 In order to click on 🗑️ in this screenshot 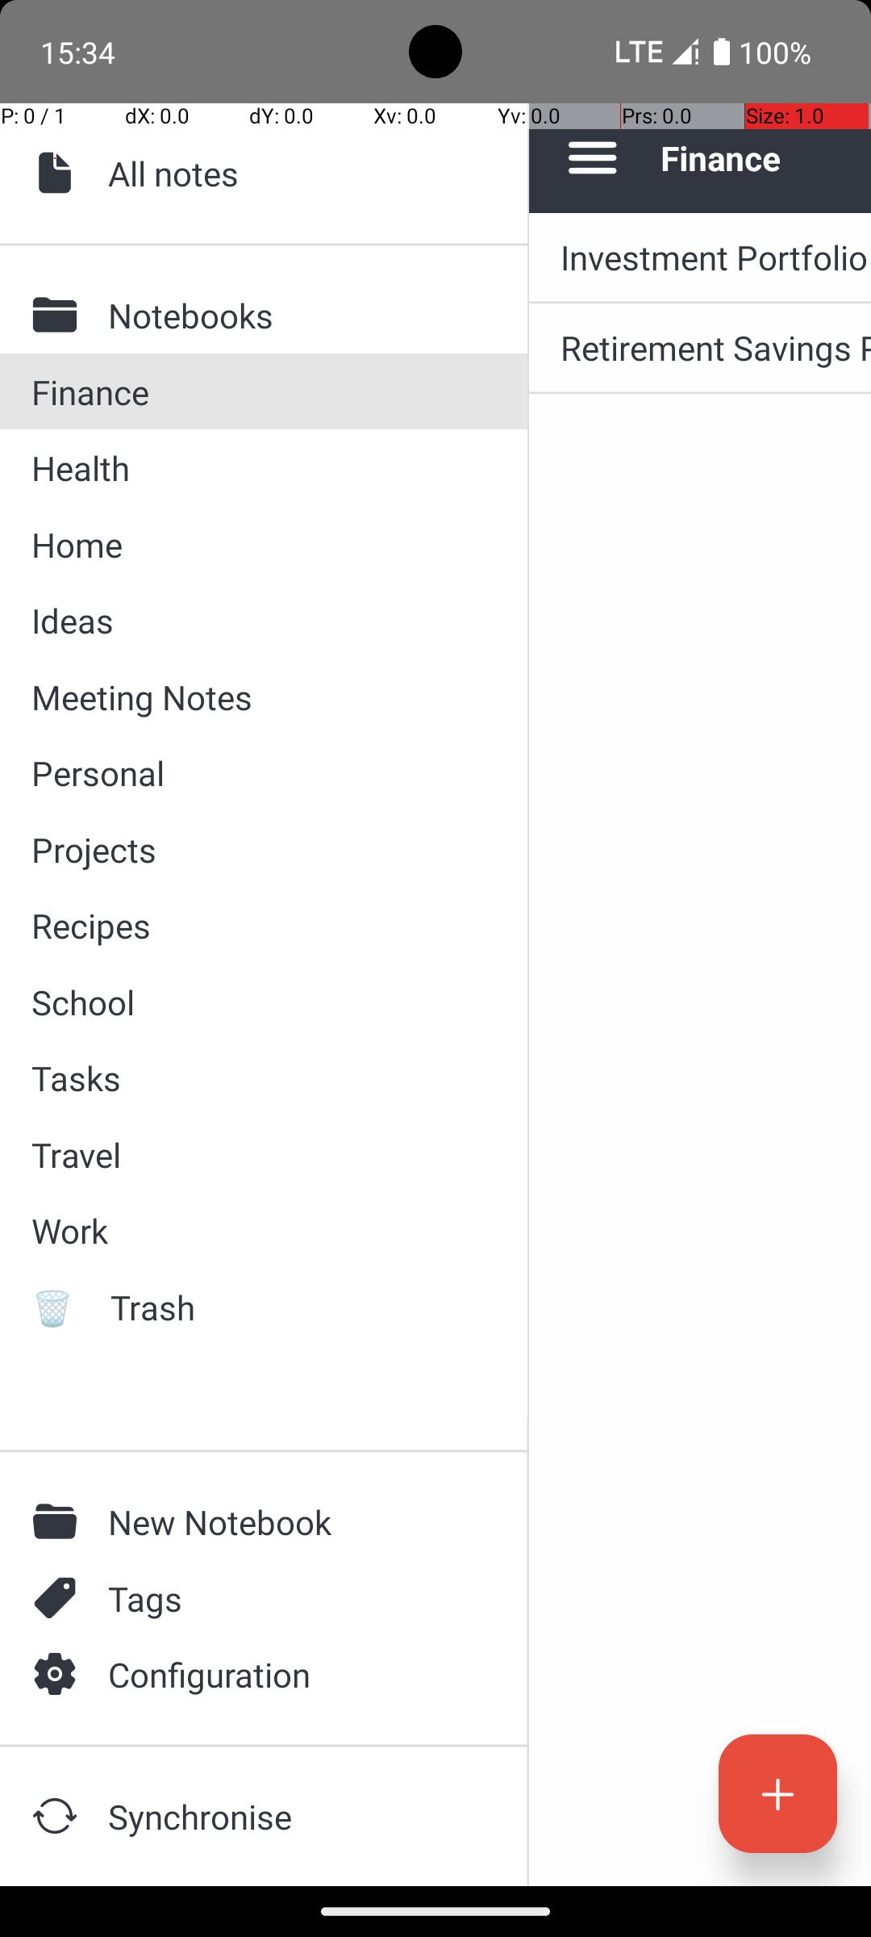, I will do `click(60, 1307)`.